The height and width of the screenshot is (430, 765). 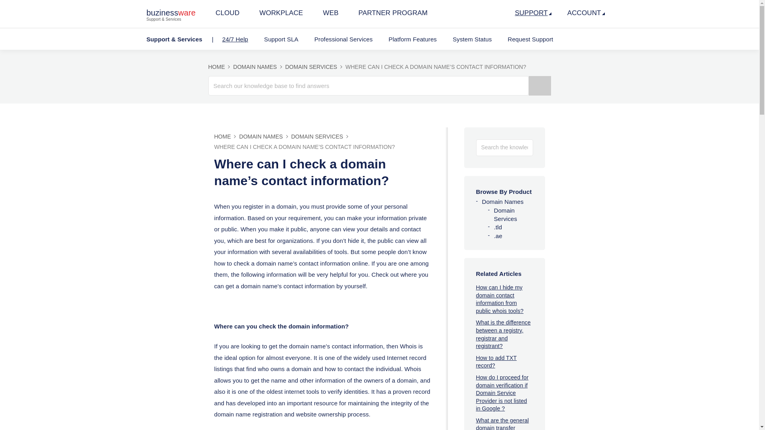 What do you see at coordinates (393, 16) in the screenshot?
I see `PARTNER PROGRAM` at bounding box center [393, 16].